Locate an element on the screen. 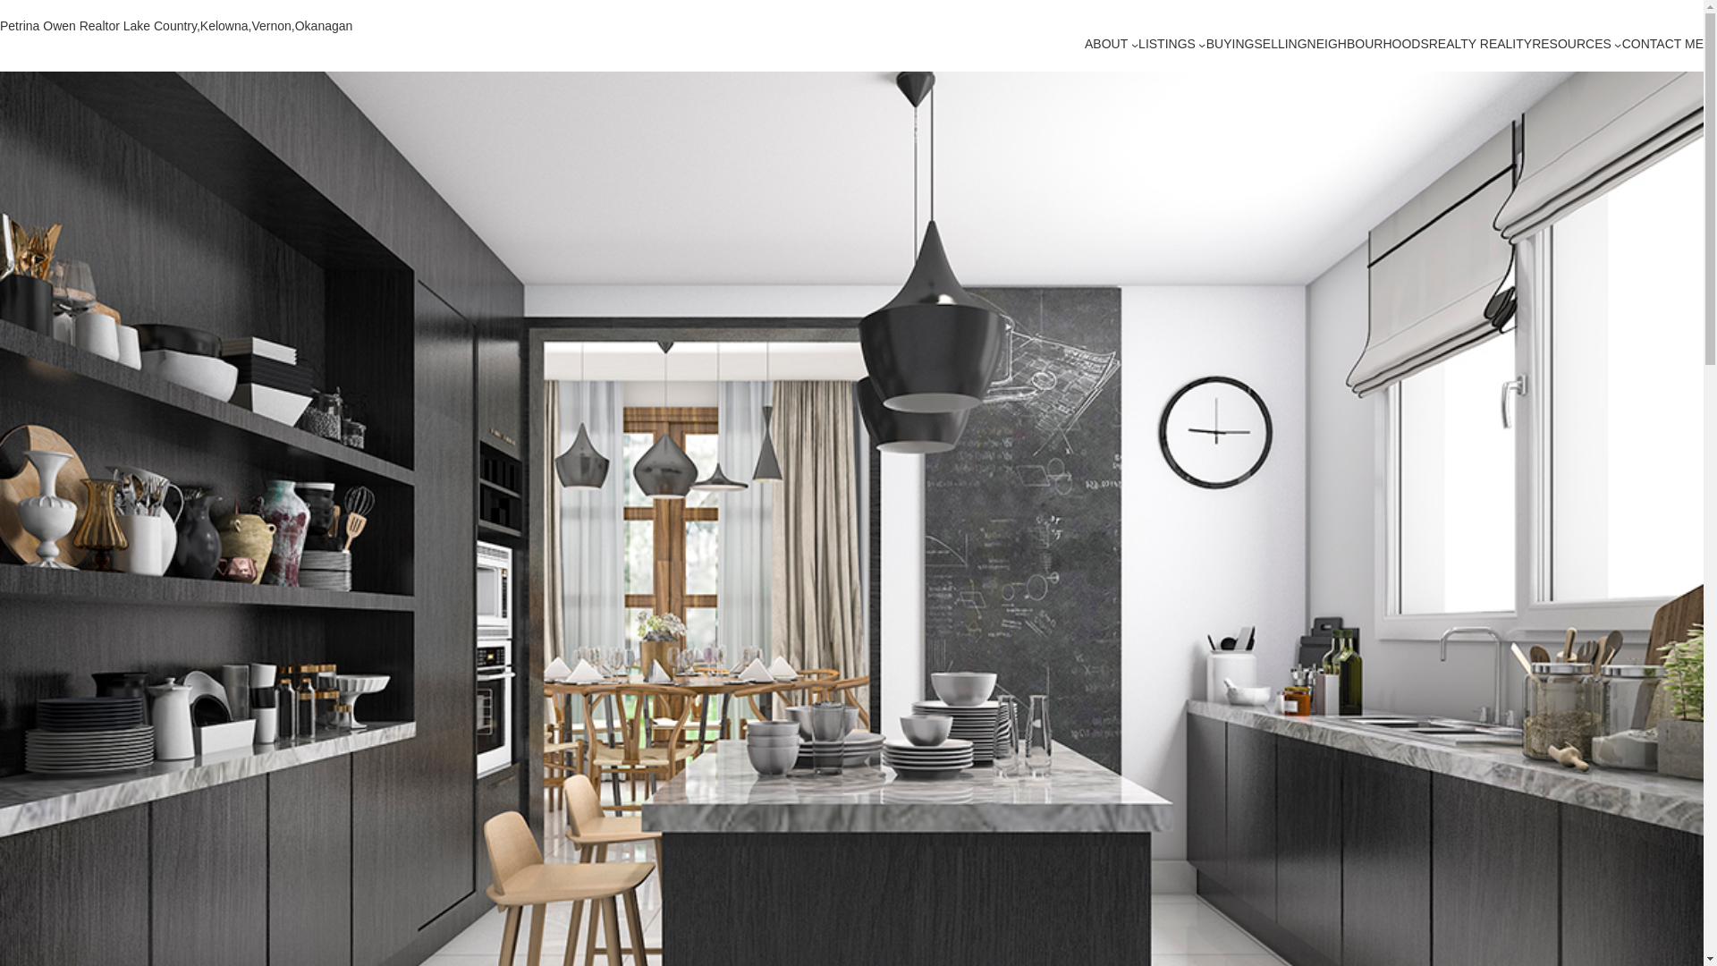 The width and height of the screenshot is (1717, 966). REALTY REALITY is located at coordinates (1479, 45).